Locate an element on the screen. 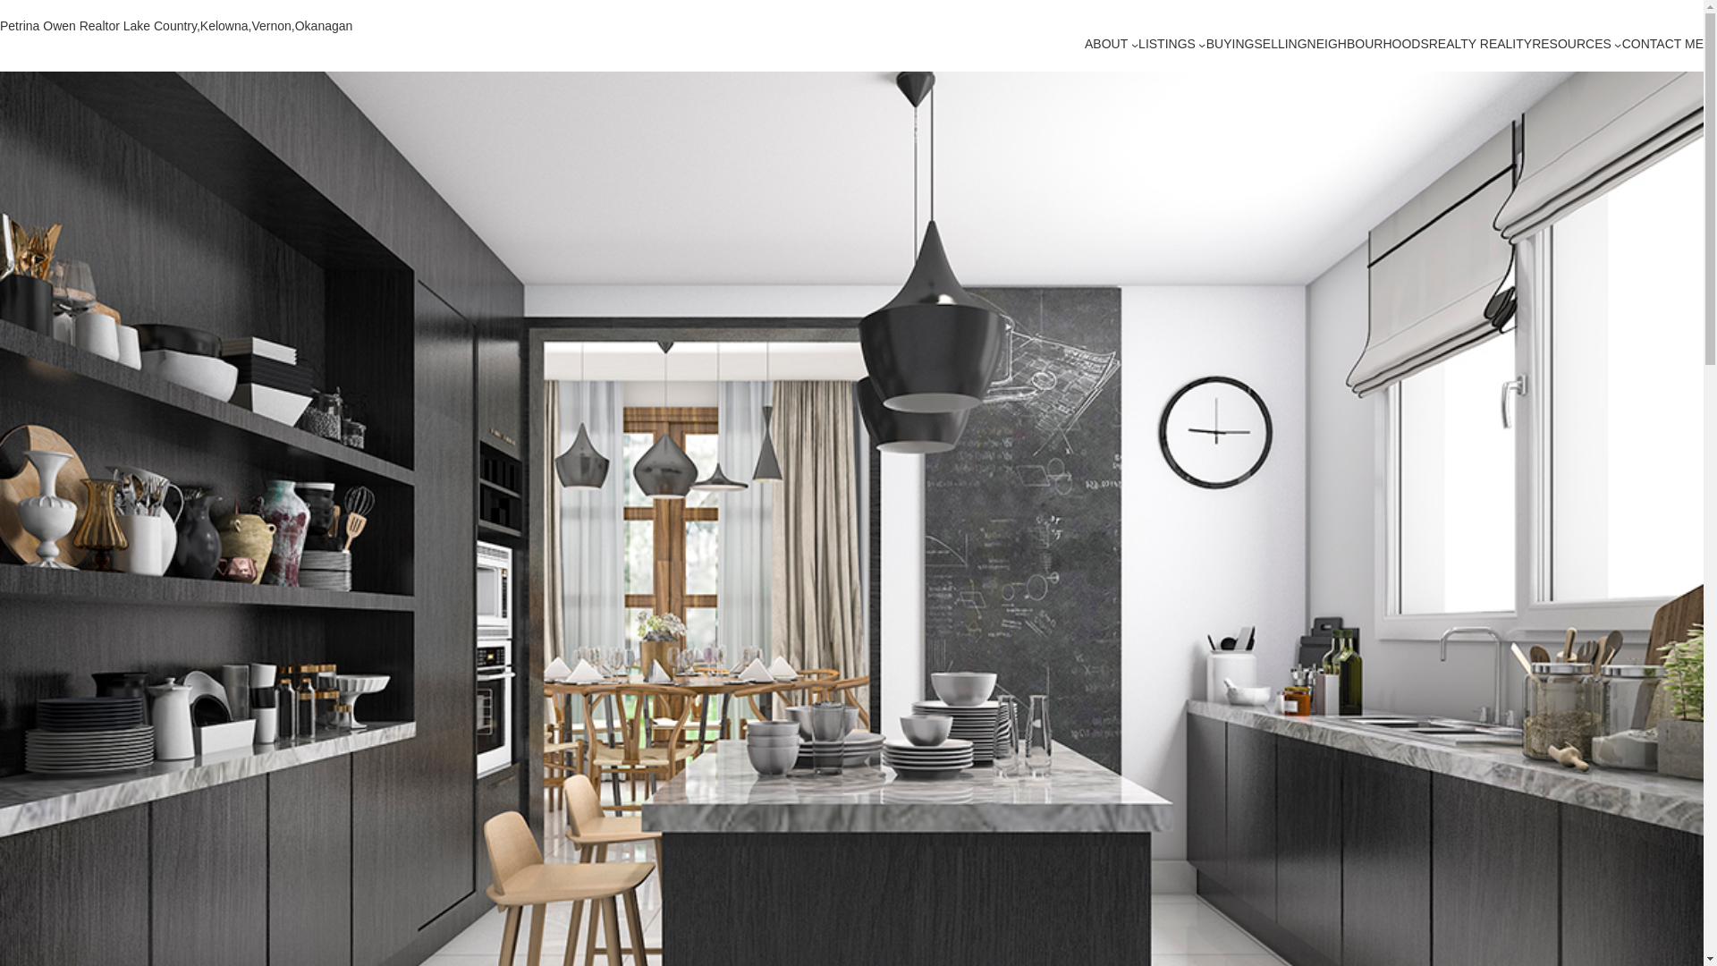 The width and height of the screenshot is (1717, 966). REALTY REALITY is located at coordinates (1479, 45).